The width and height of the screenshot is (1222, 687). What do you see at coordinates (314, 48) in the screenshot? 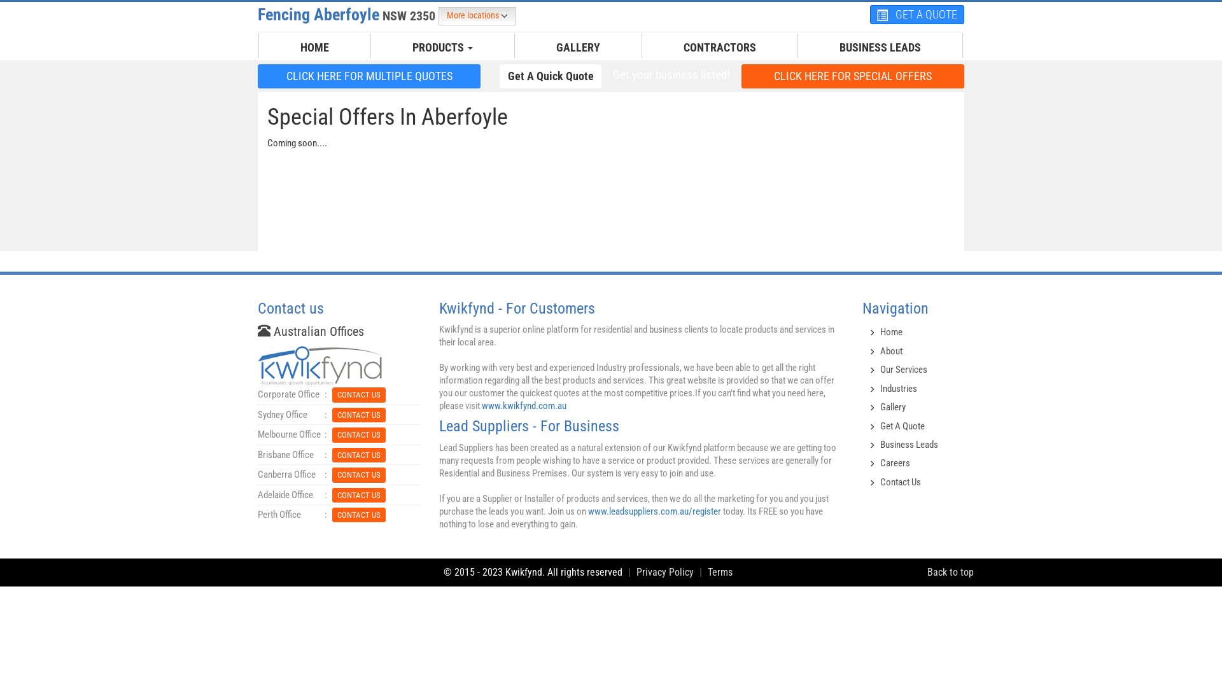
I see `HOME` at bounding box center [314, 48].